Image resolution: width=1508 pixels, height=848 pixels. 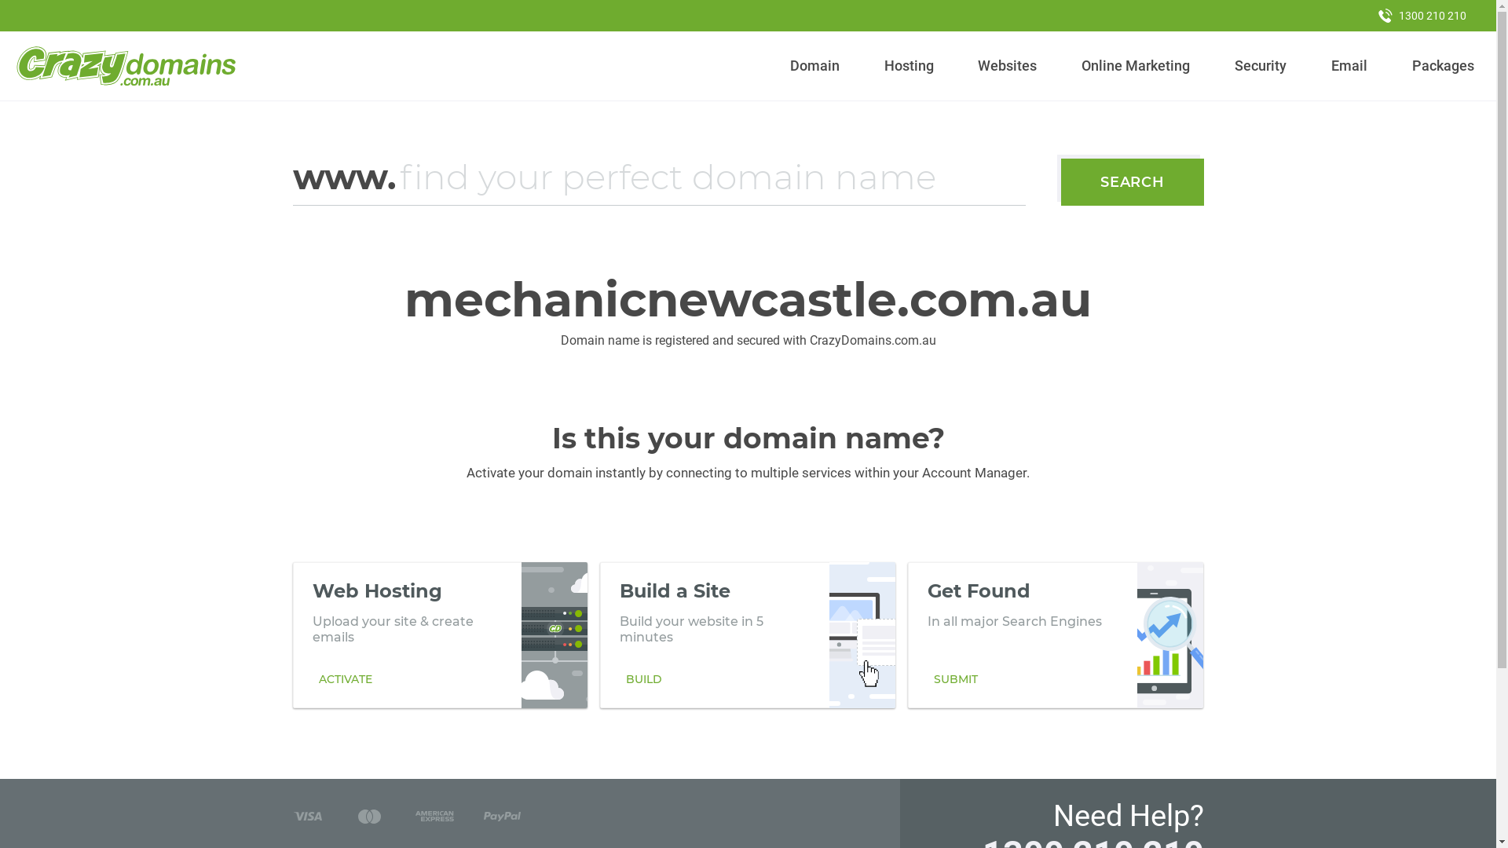 I want to click on Hosting, so click(x=909, y=66).